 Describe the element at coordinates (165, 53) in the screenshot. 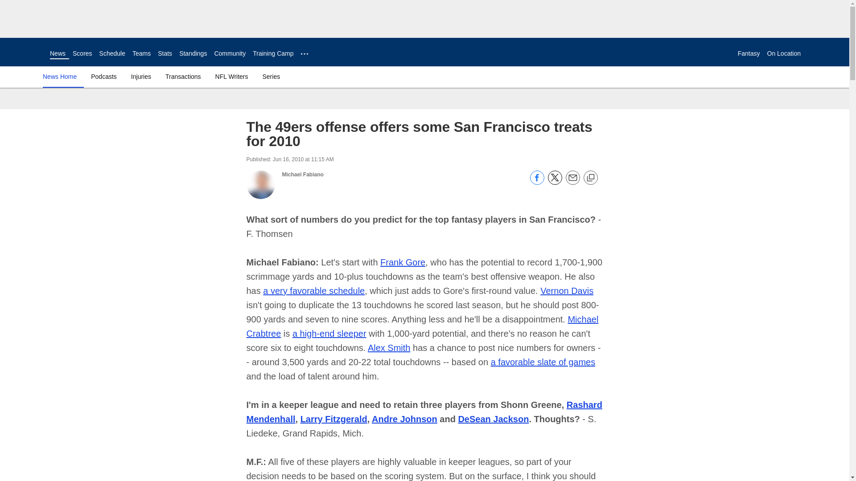

I see `Stats` at that location.